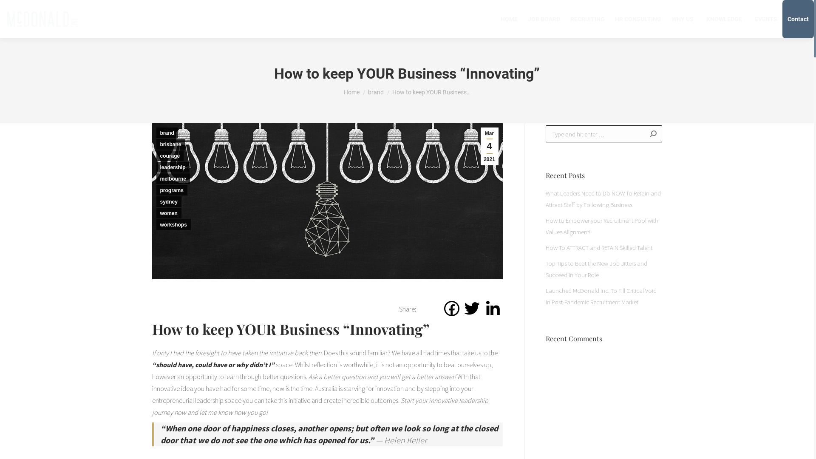  Describe the element at coordinates (170, 156) in the screenshot. I see `courage` at that location.